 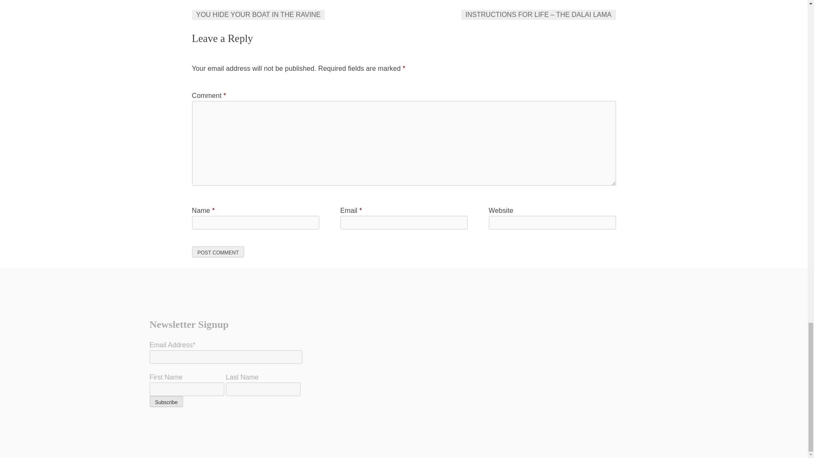 I want to click on Post Comment, so click(x=218, y=252).